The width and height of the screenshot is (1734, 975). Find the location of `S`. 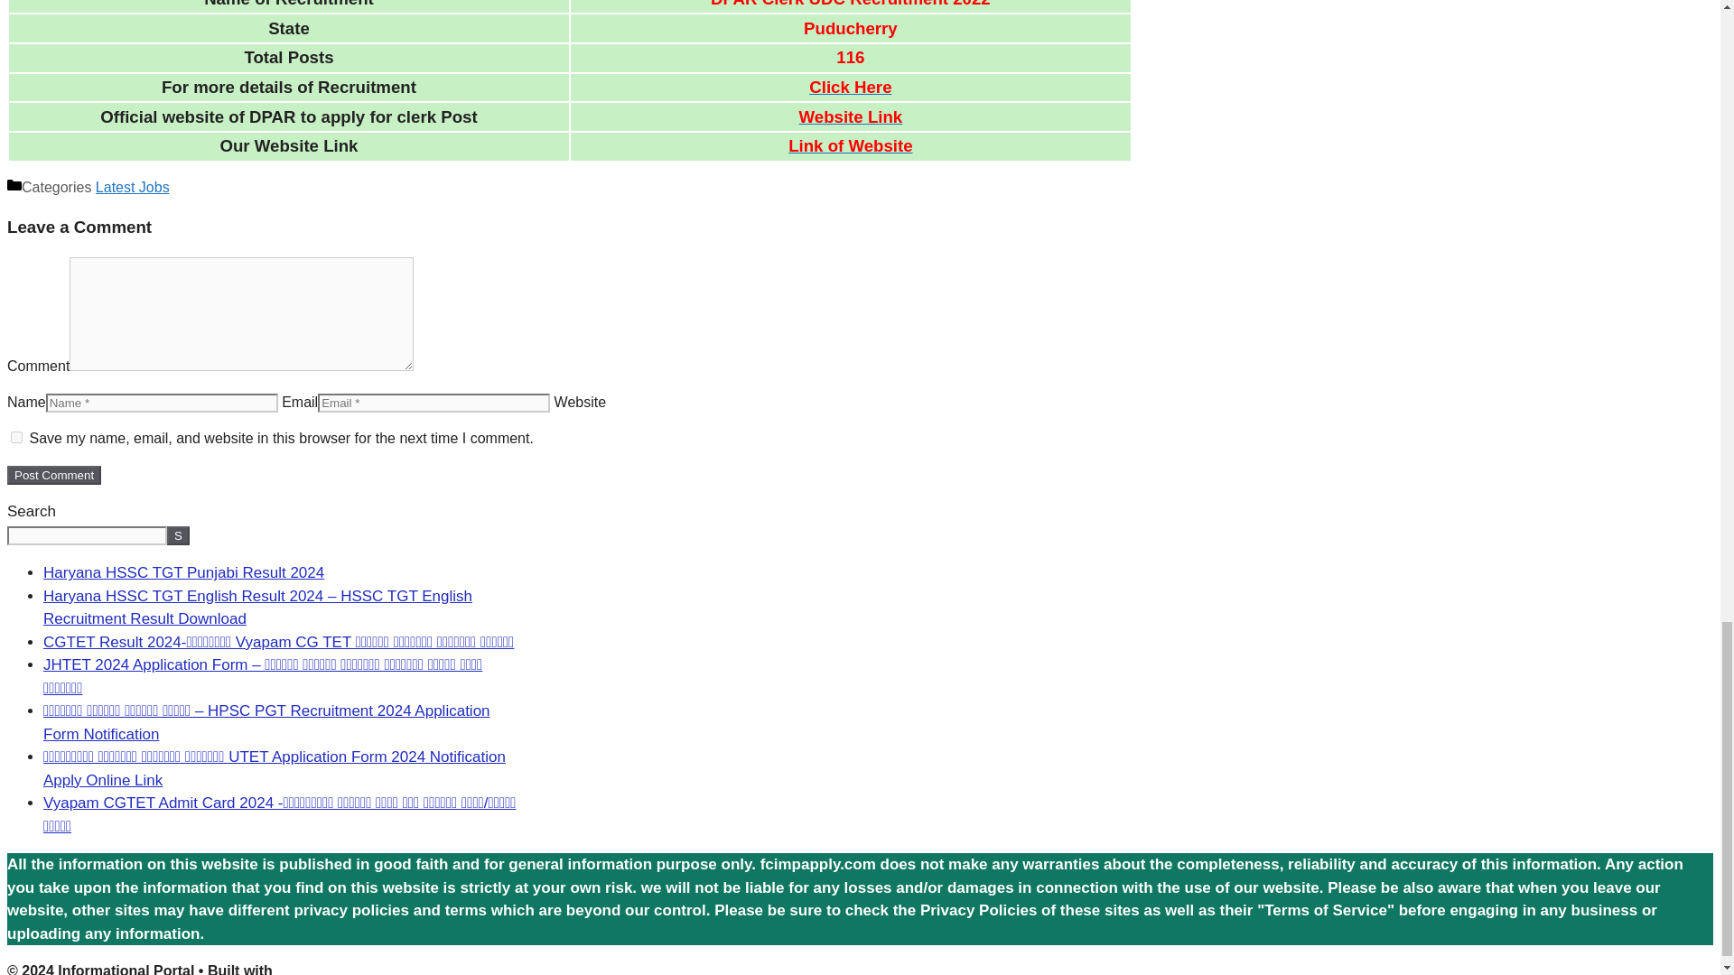

S is located at coordinates (177, 535).